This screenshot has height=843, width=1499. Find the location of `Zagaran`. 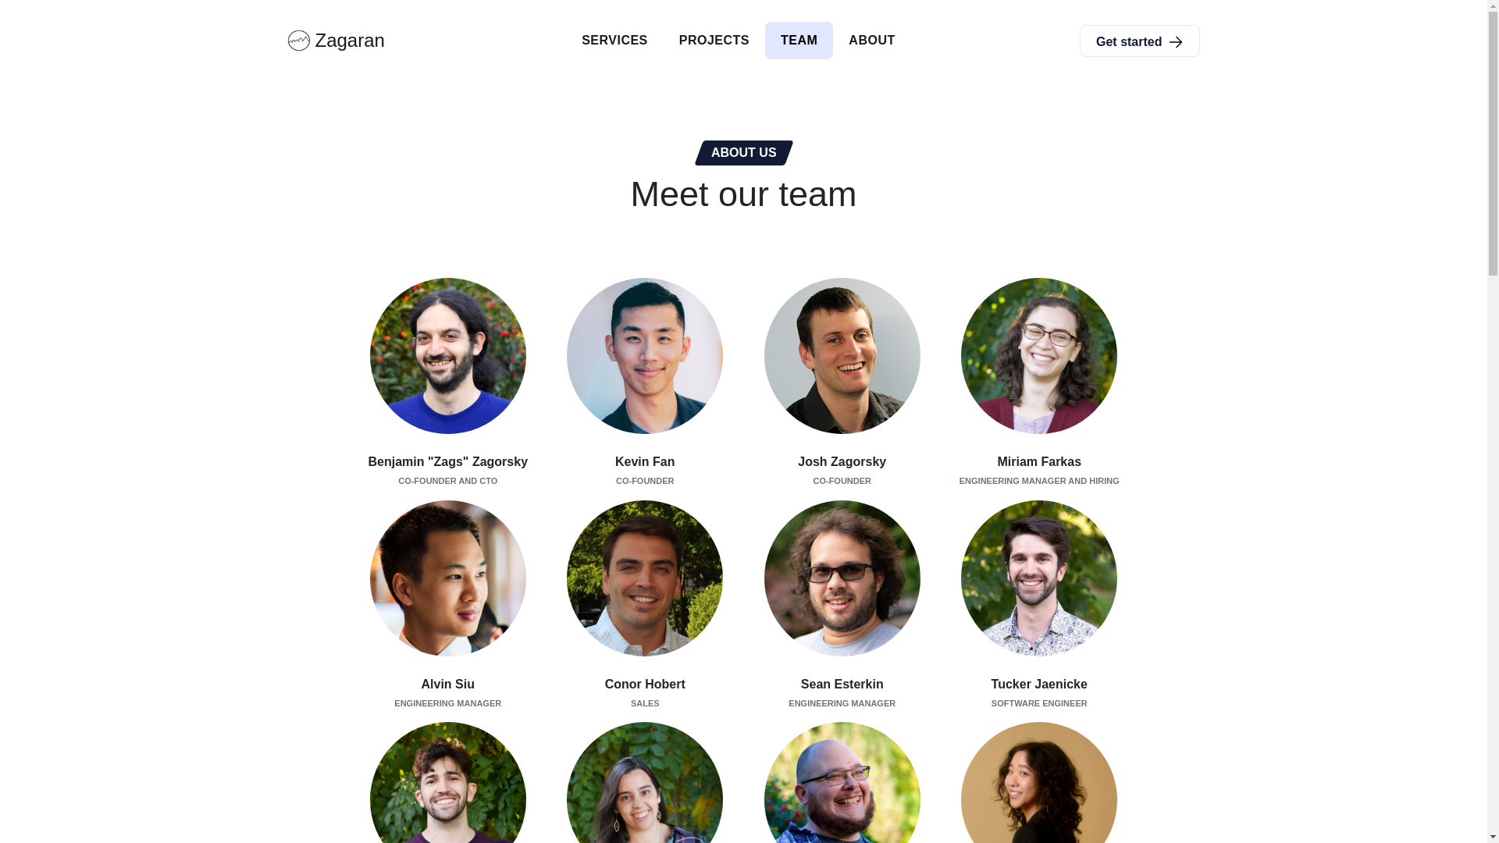

Zagaran is located at coordinates (336, 41).